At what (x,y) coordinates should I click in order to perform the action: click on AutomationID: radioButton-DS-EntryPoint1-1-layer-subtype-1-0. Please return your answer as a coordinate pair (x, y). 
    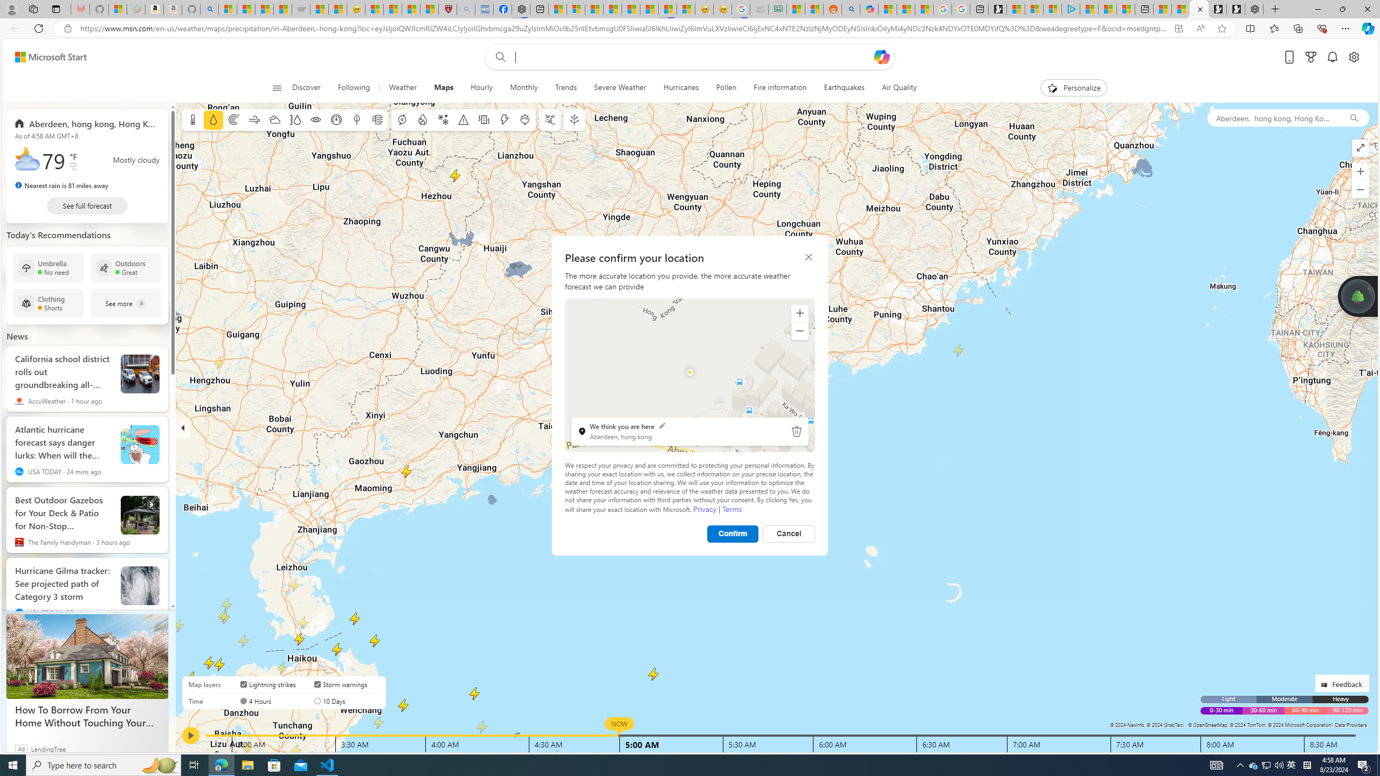
    Looking at the image, I should click on (244, 701).